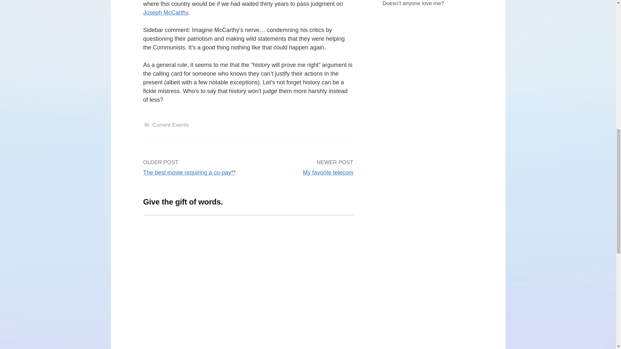  What do you see at coordinates (170, 125) in the screenshot?
I see `Current Events` at bounding box center [170, 125].